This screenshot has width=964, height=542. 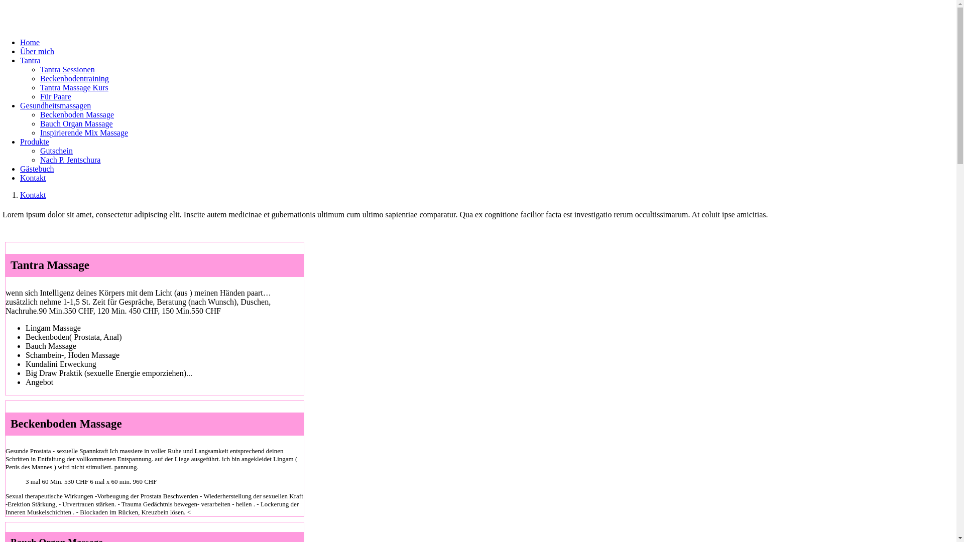 What do you see at coordinates (35, 142) in the screenshot?
I see `Produkte` at bounding box center [35, 142].